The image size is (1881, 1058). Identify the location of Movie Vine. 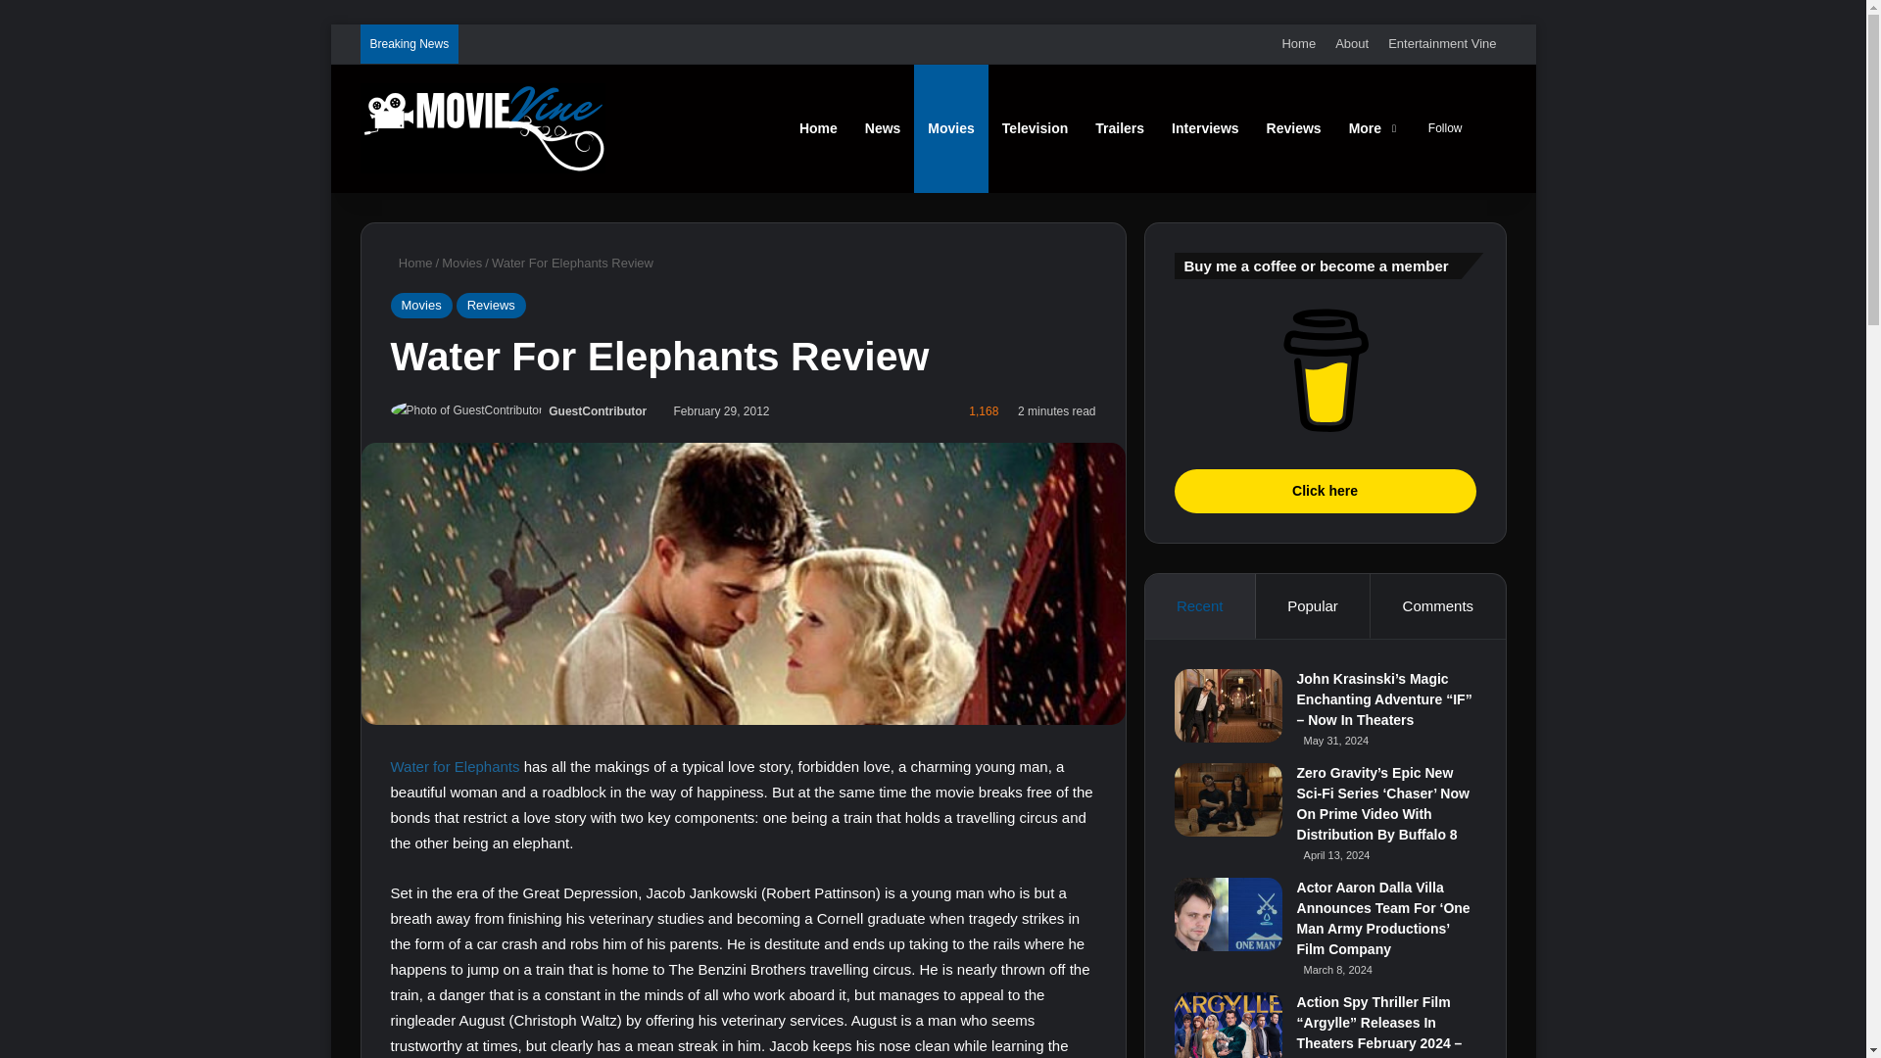
(483, 128).